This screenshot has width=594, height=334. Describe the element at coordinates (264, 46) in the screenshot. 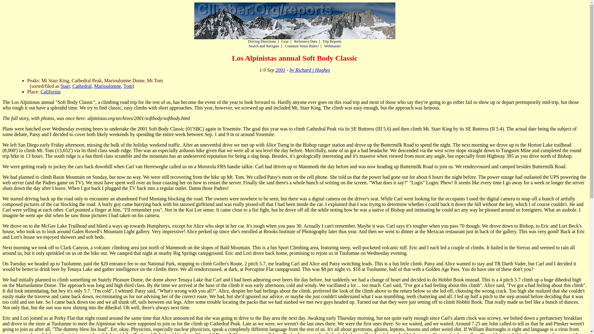

I see `Search and Navigate` at that location.